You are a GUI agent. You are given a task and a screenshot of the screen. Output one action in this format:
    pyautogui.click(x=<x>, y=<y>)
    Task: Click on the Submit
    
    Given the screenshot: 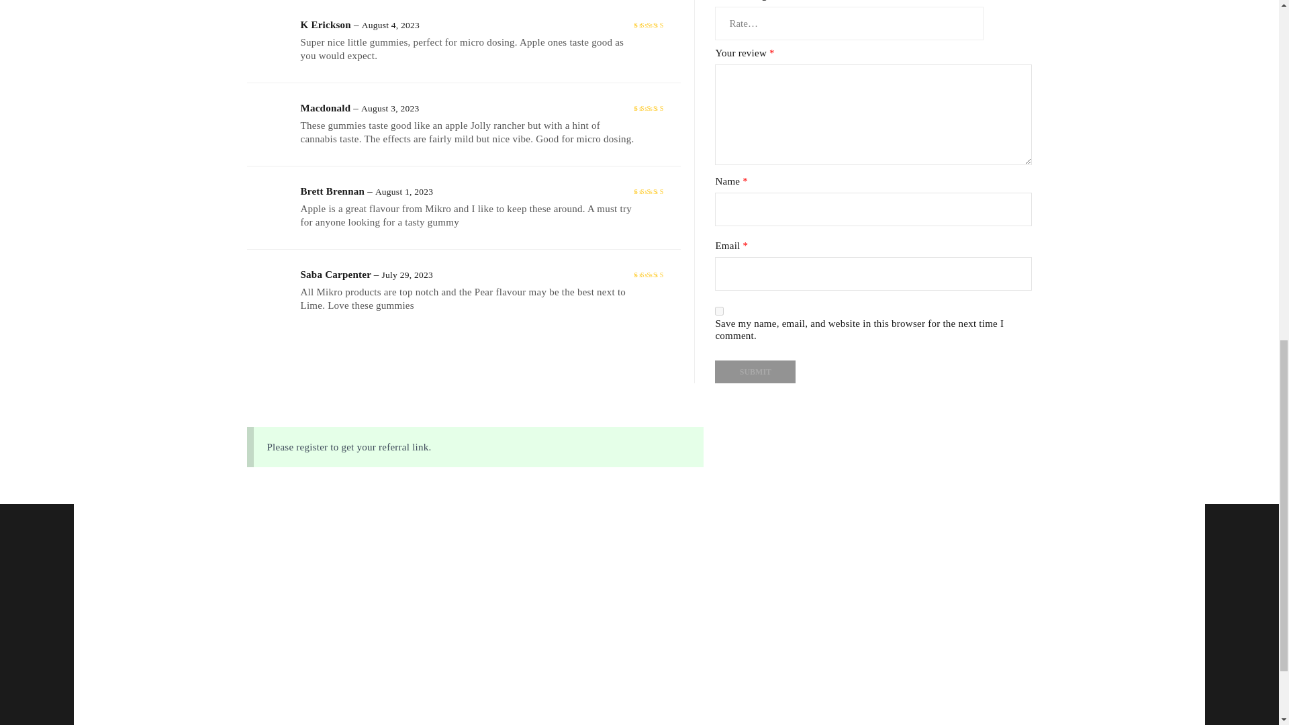 What is the action you would take?
    pyautogui.click(x=755, y=371)
    